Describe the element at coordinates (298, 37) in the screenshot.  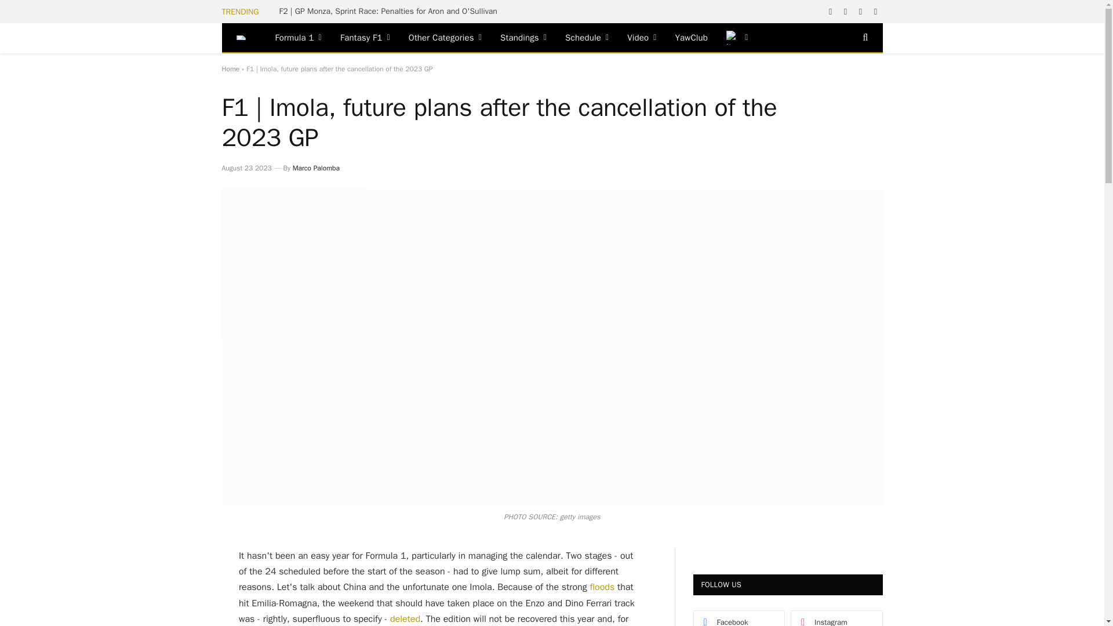
I see `Formula 1` at that location.